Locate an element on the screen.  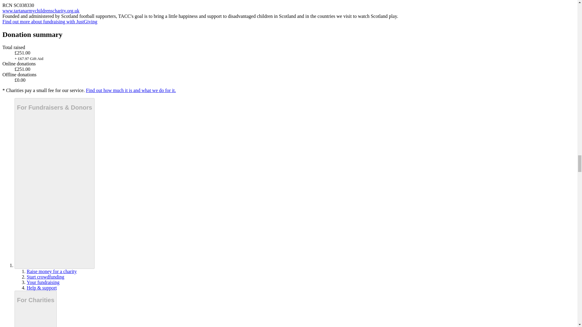
Find out how much it is and what we do for it. is located at coordinates (130, 90).